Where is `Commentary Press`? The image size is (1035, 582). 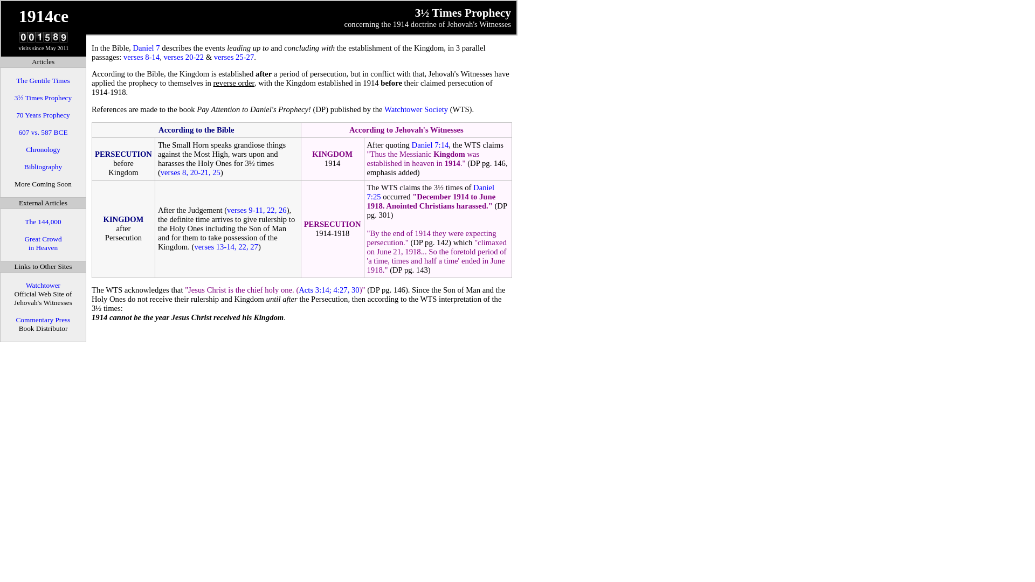 Commentary Press is located at coordinates (43, 320).